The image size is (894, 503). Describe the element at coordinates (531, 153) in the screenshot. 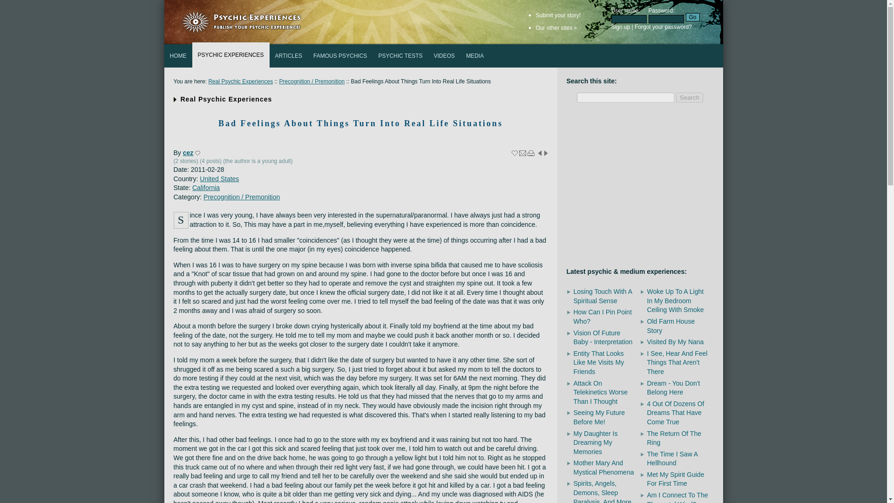

I see `Print this story` at that location.